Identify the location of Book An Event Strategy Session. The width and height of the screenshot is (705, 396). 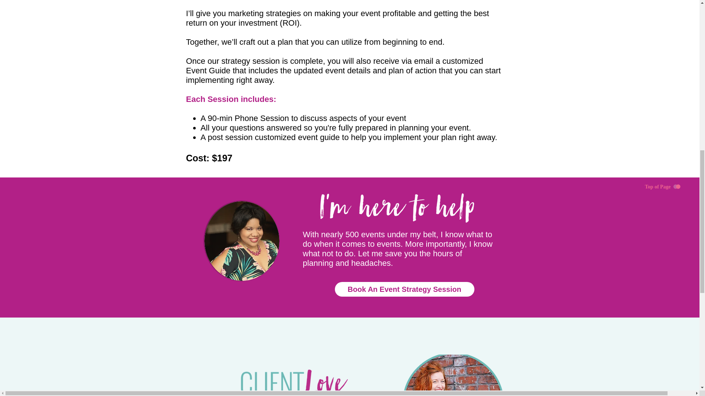
(405, 289).